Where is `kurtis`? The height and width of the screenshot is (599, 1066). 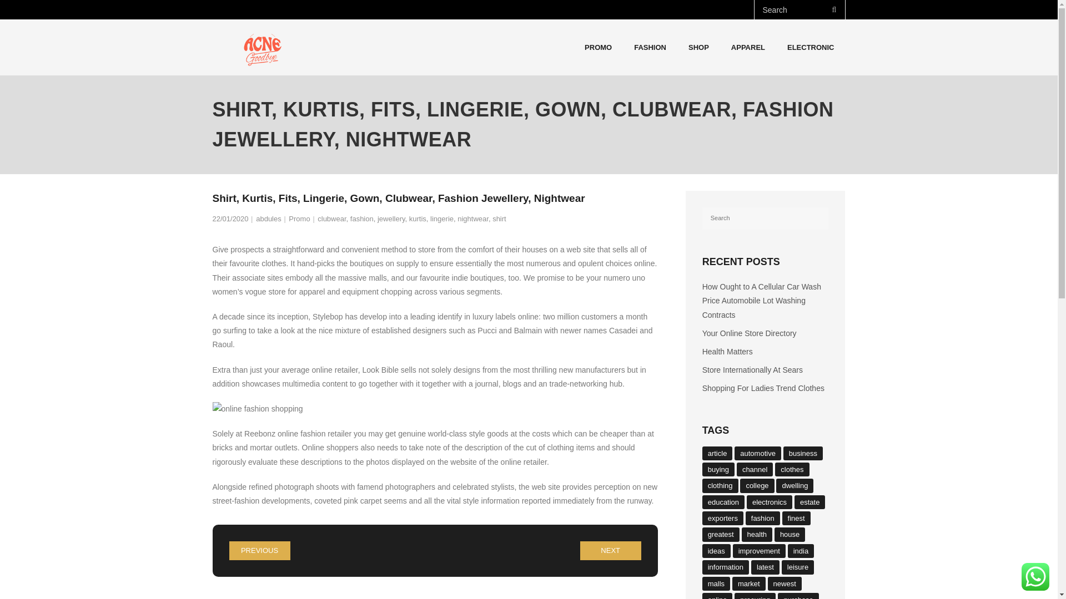 kurtis is located at coordinates (418, 219).